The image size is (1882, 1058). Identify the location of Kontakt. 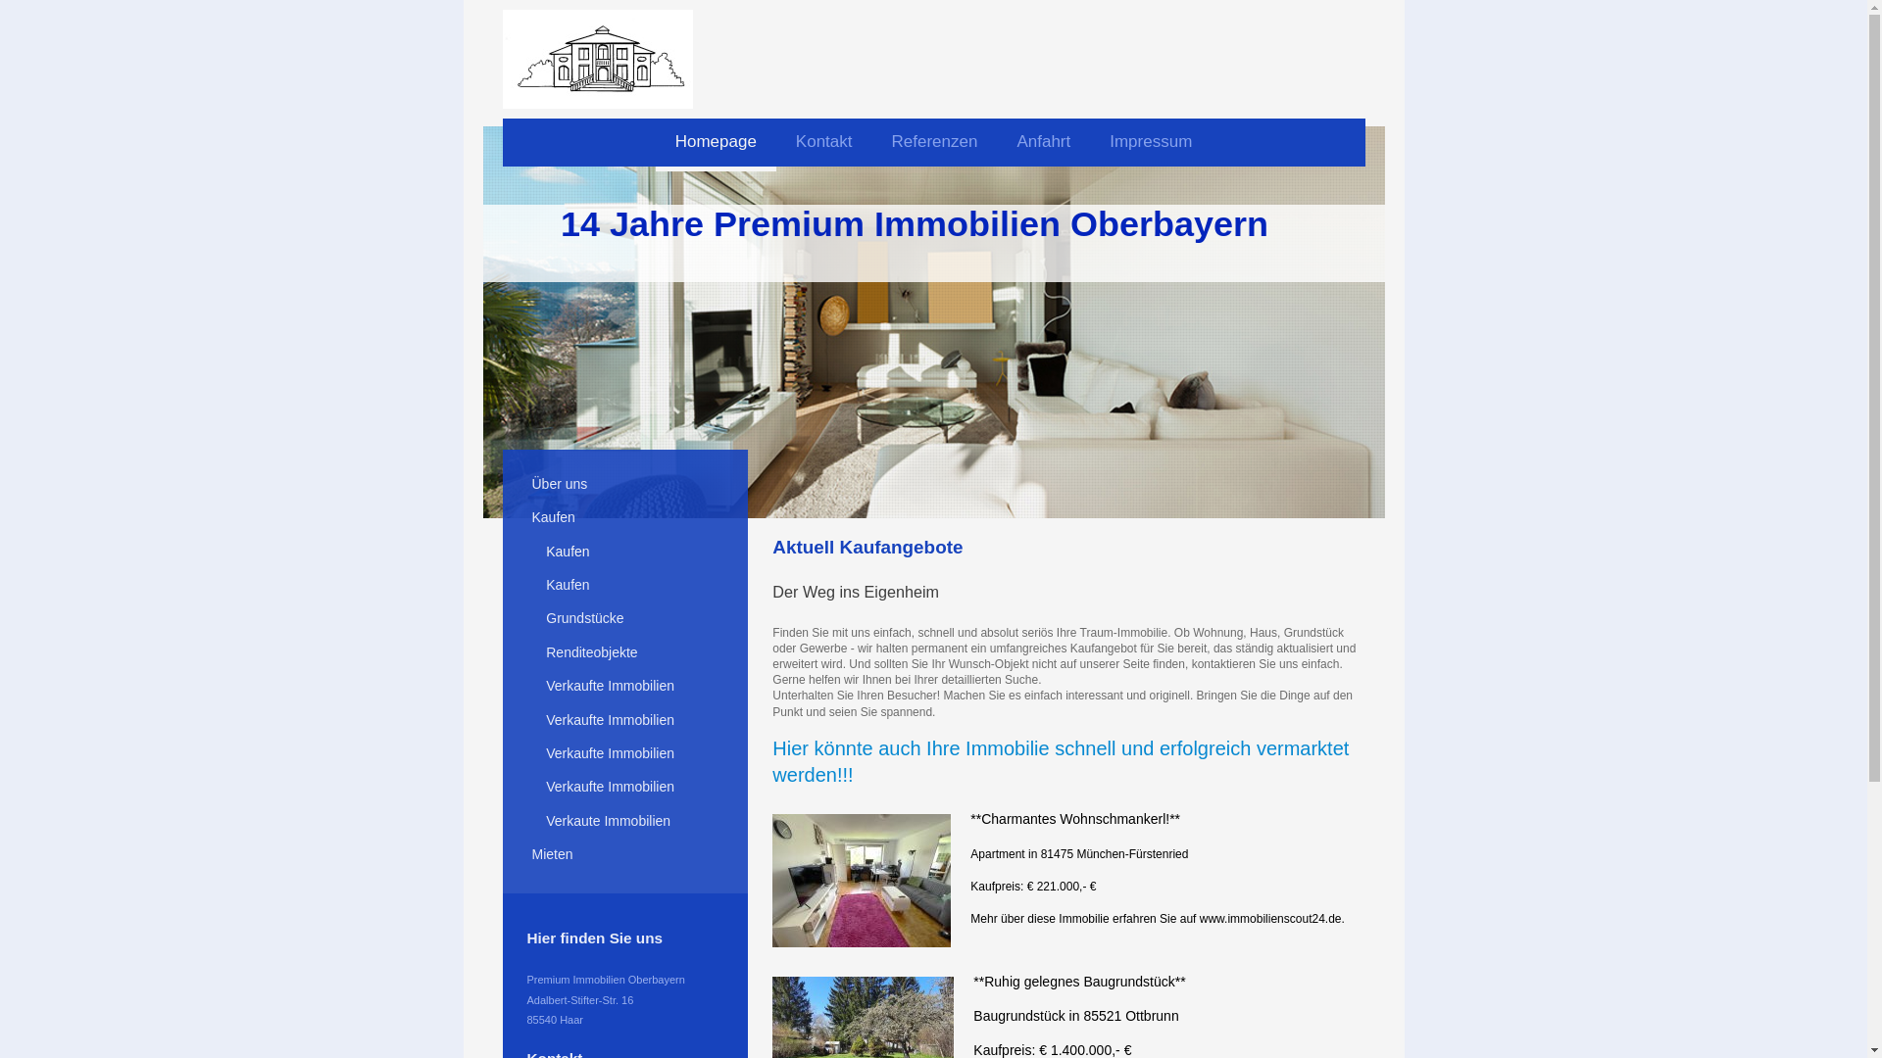
(824, 145).